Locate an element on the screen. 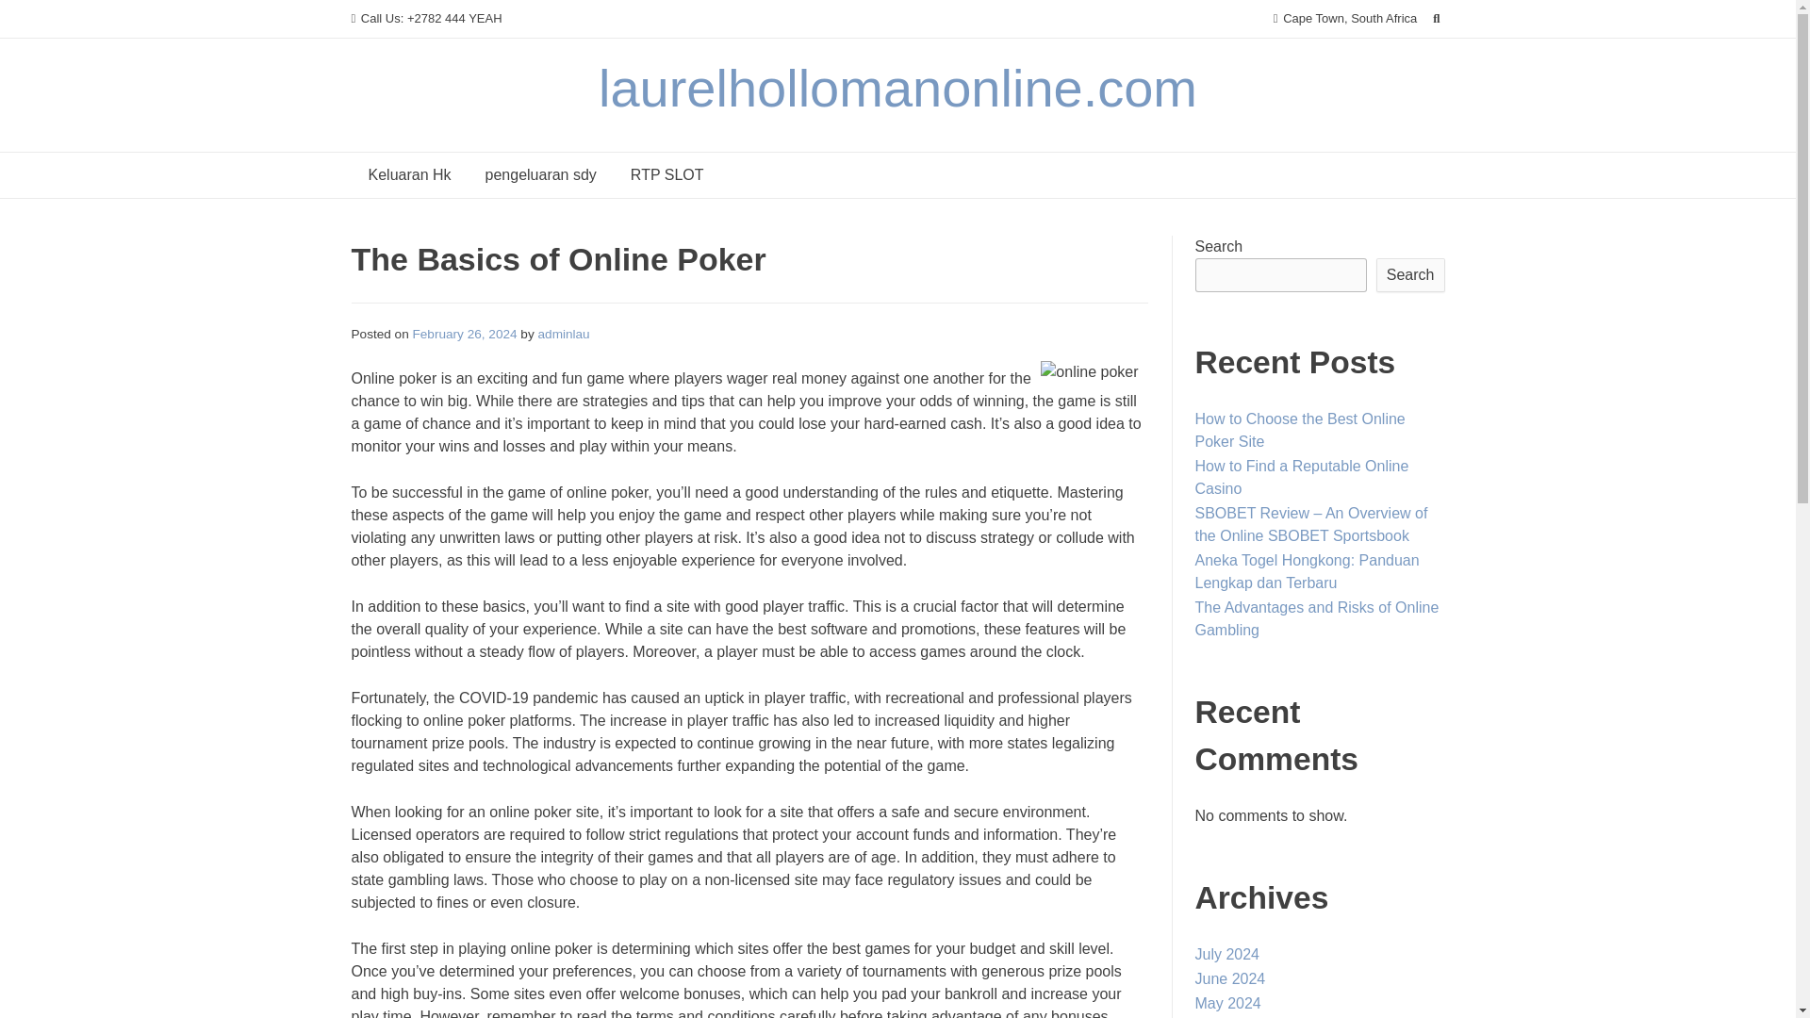 This screenshot has width=1810, height=1018. June 2024 is located at coordinates (1229, 978).